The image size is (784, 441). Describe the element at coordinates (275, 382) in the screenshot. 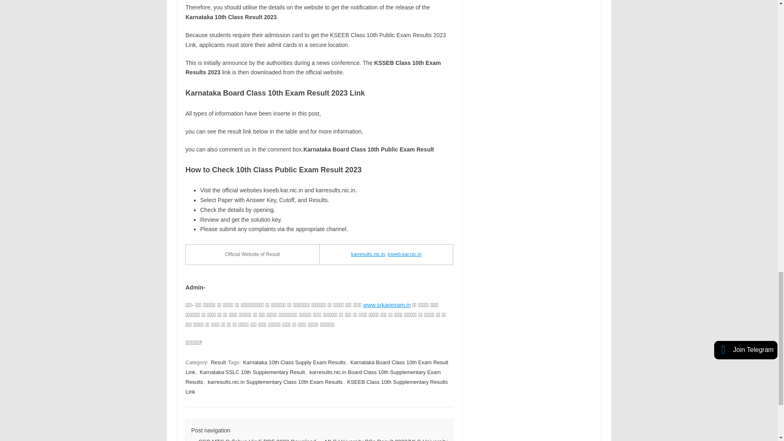

I see `karresults.nic.in Supplementary Class 10th Exam Results` at that location.